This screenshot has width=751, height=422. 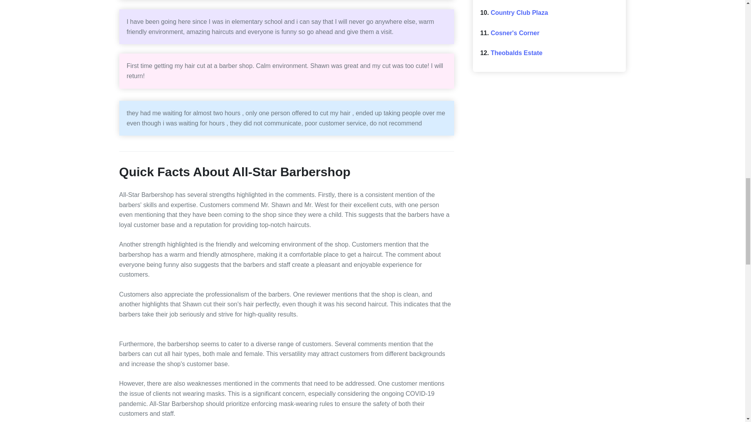 What do you see at coordinates (516, 53) in the screenshot?
I see `Theobalds Estate` at bounding box center [516, 53].